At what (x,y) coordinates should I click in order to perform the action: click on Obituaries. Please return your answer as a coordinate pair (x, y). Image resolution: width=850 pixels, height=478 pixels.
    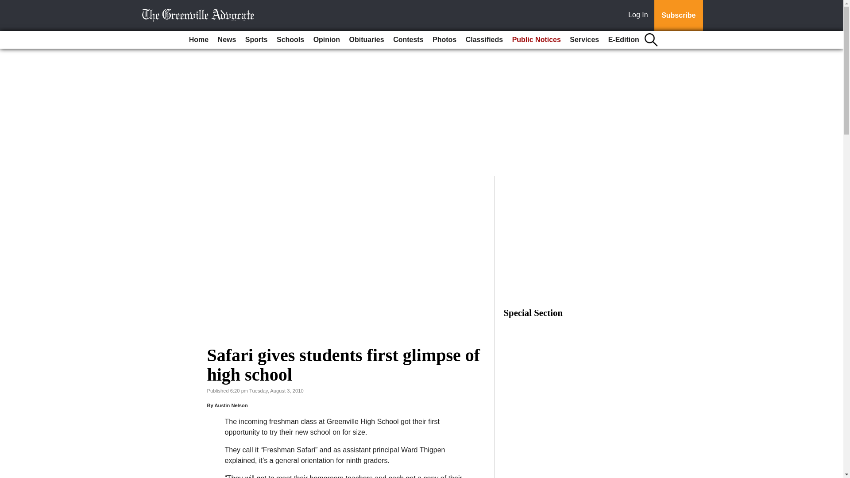
    Looking at the image, I should click on (367, 40).